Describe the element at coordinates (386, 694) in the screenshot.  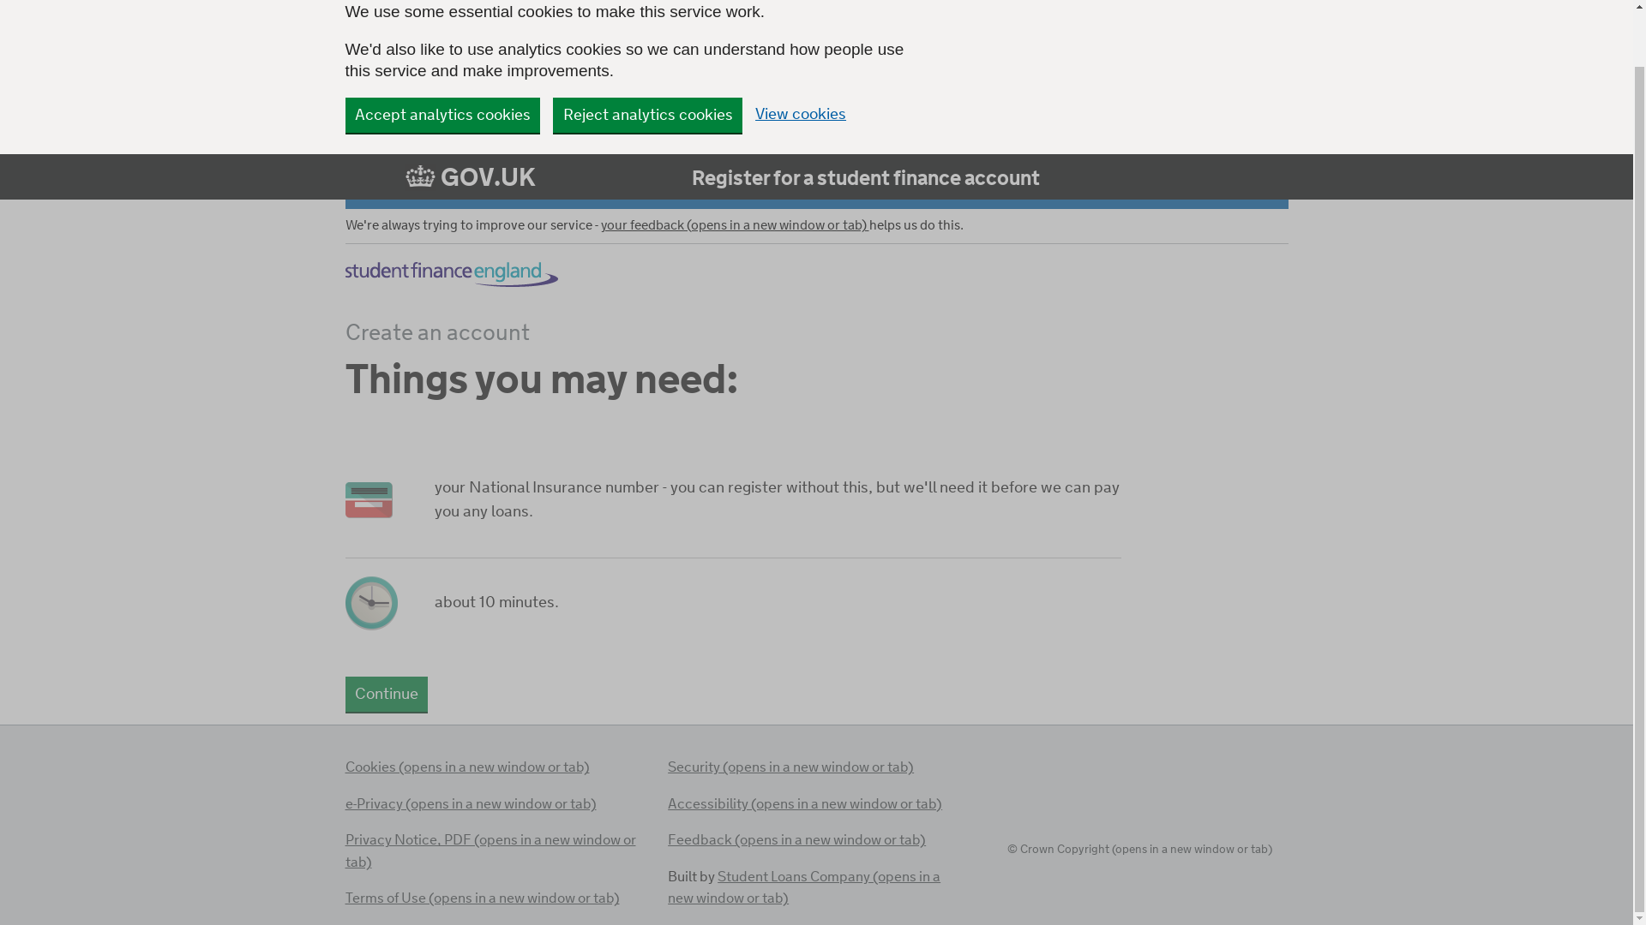
I see `Continue` at that location.